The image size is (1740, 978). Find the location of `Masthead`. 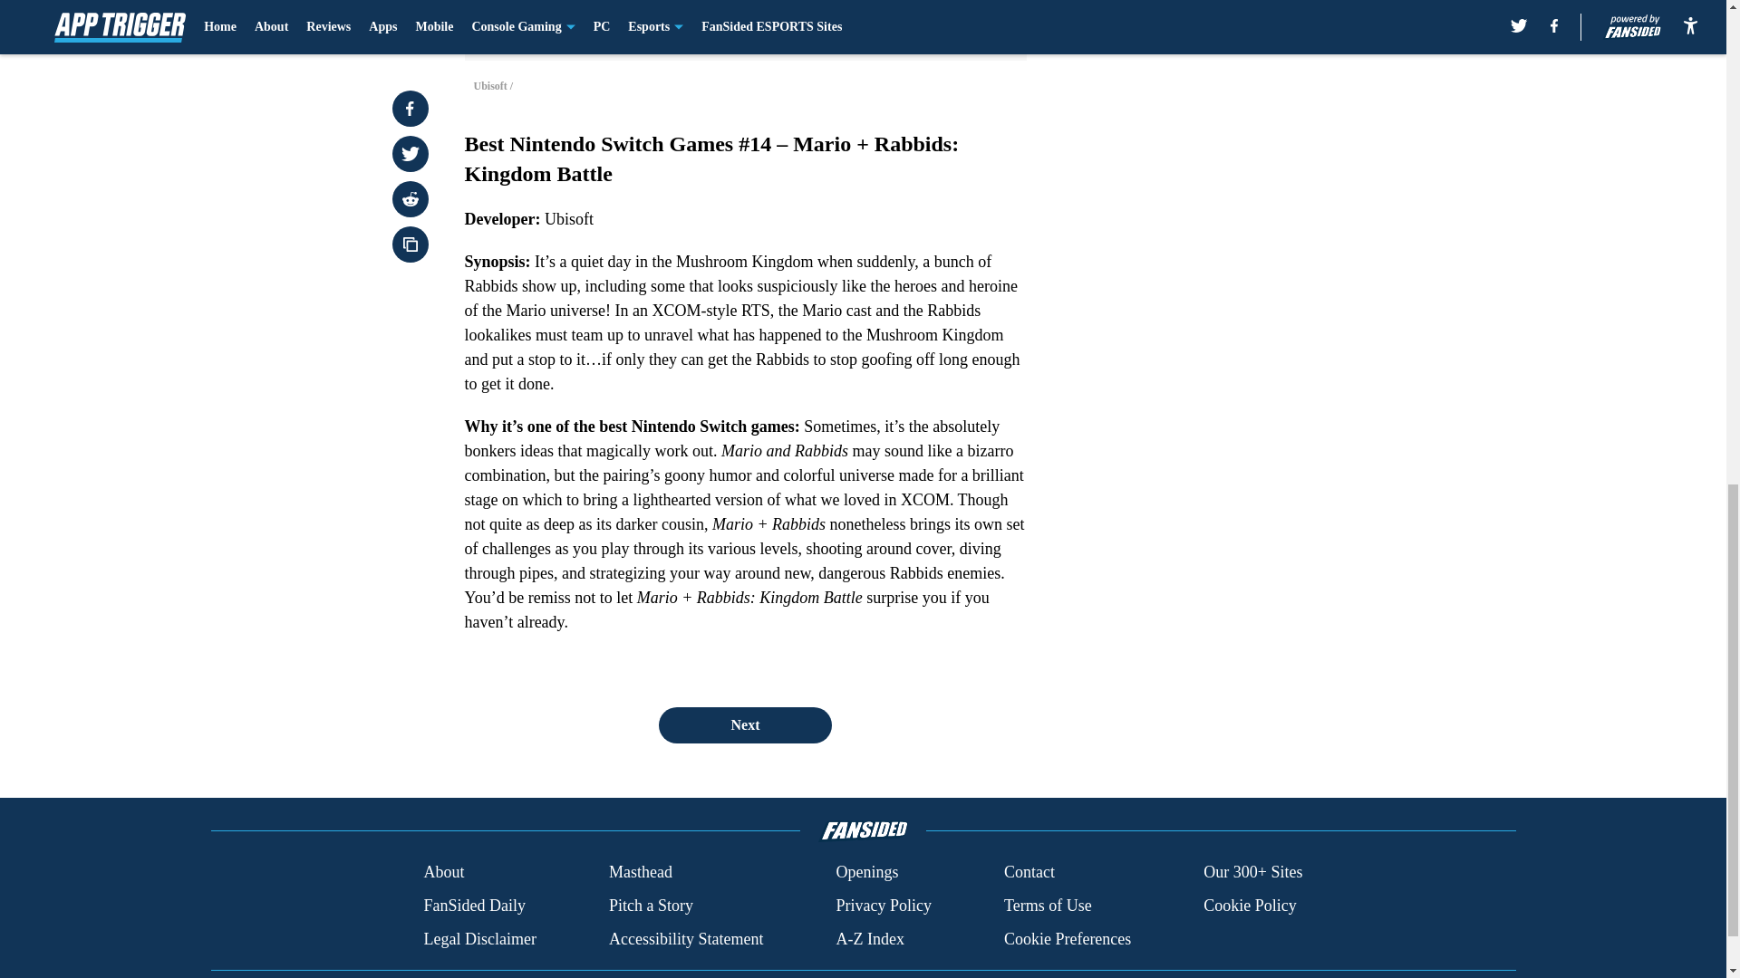

Masthead is located at coordinates (640, 873).